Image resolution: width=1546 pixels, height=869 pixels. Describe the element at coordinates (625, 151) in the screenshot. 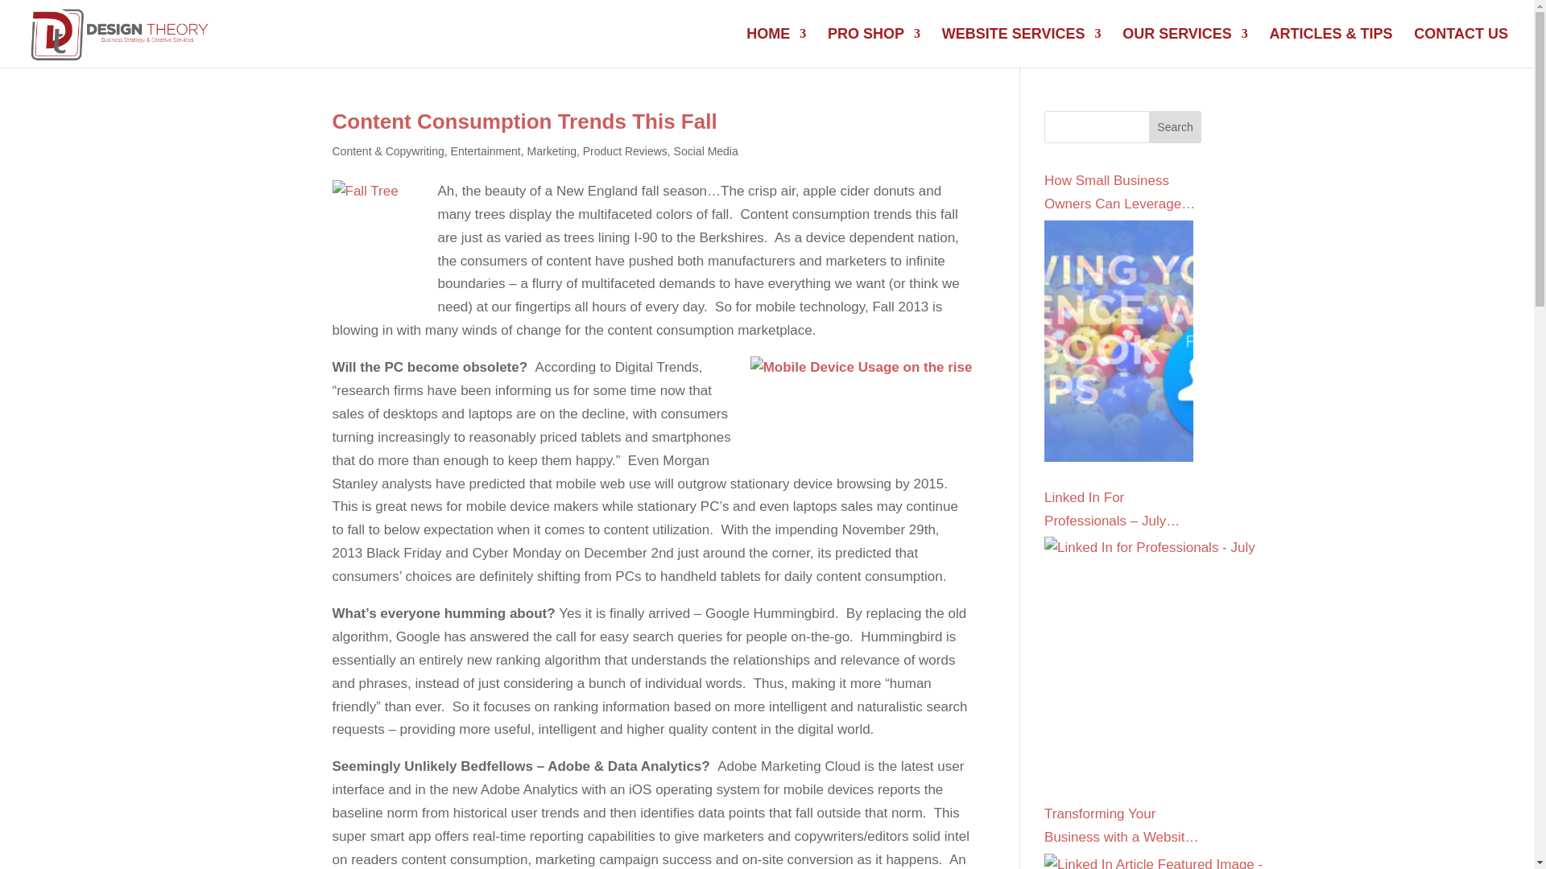

I see `Product Reviews` at that location.